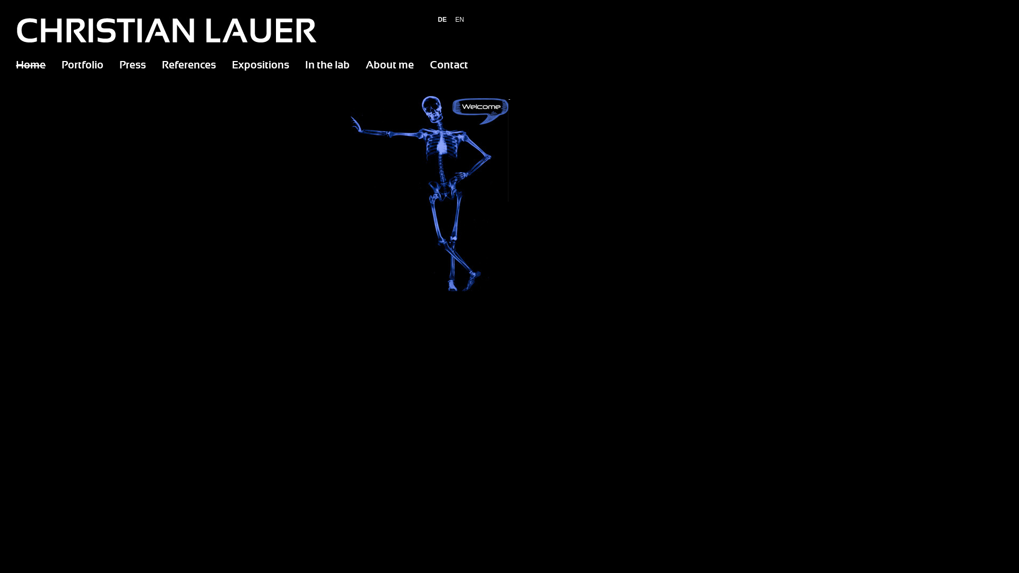  I want to click on DE, so click(443, 20).